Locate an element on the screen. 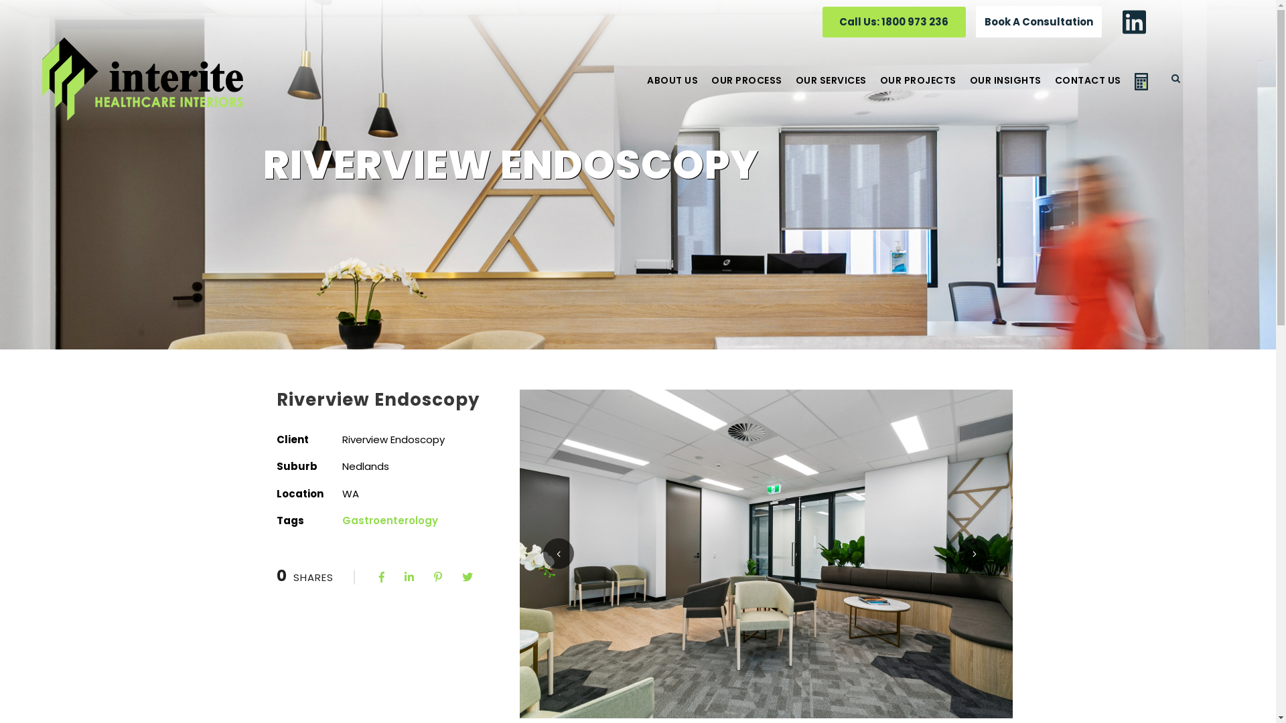  Book A Consultation is located at coordinates (1039, 21).